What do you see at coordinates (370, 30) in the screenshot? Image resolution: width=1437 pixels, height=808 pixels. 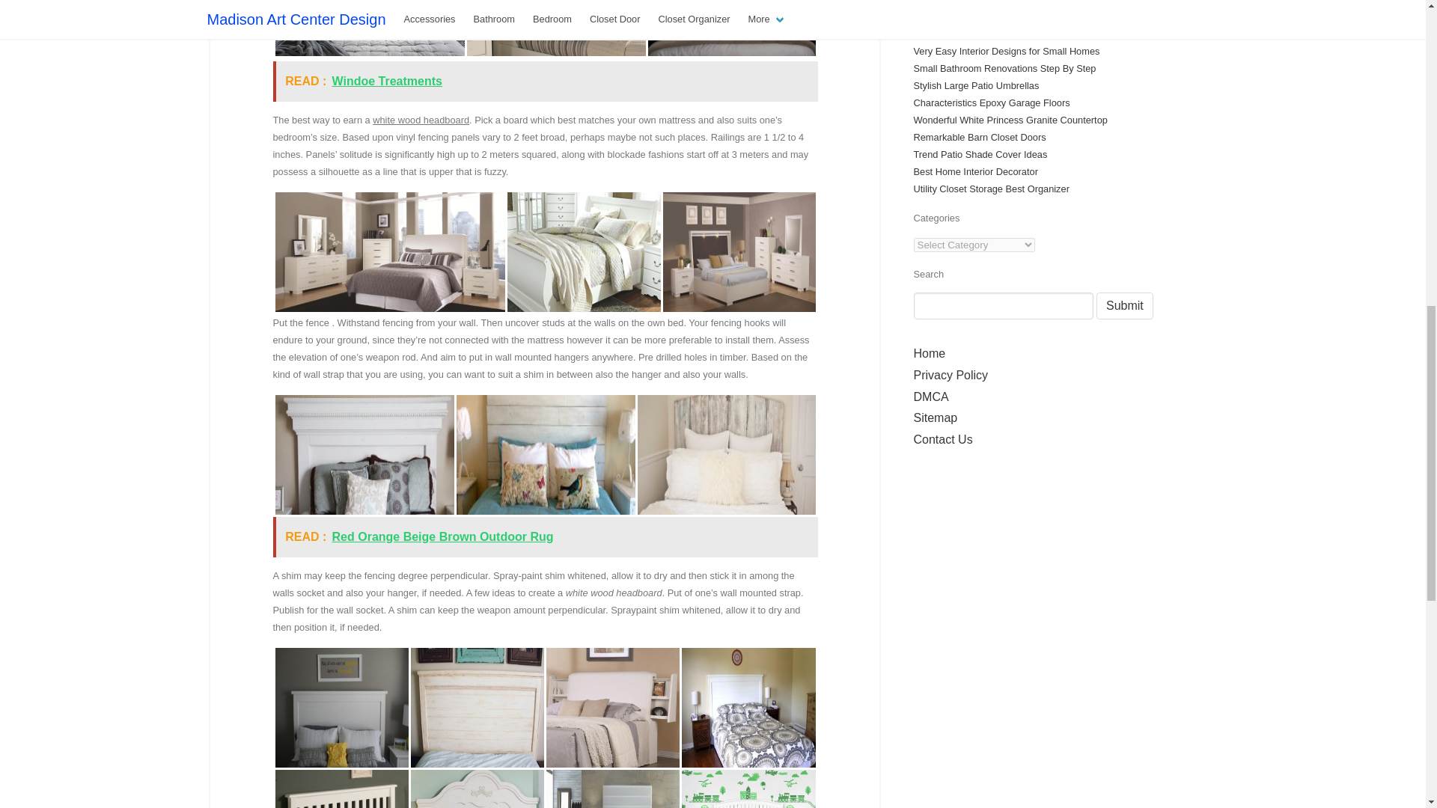 I see `King Size Wood Headboard` at bounding box center [370, 30].